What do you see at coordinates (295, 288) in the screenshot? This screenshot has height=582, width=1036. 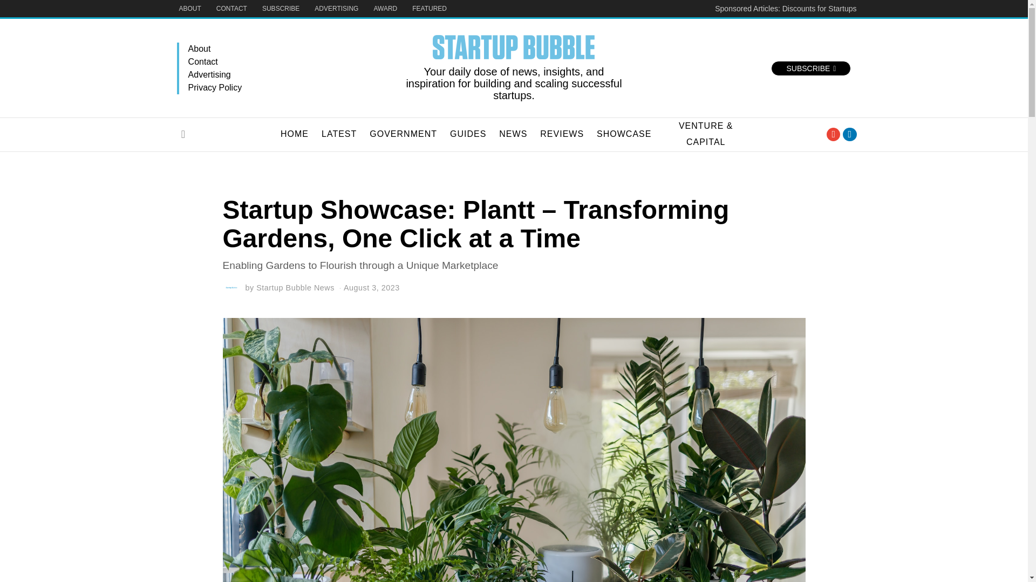 I see `Startup Bubble News` at bounding box center [295, 288].